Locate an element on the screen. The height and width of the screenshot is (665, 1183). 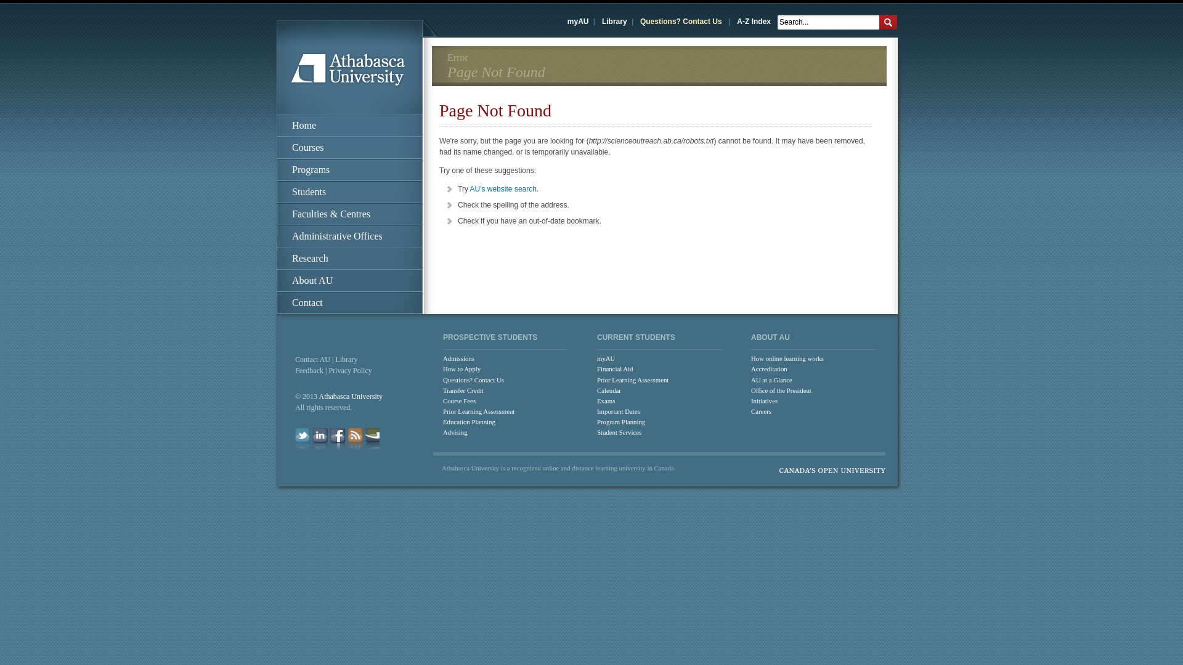
Feedback is located at coordinates (309, 371).